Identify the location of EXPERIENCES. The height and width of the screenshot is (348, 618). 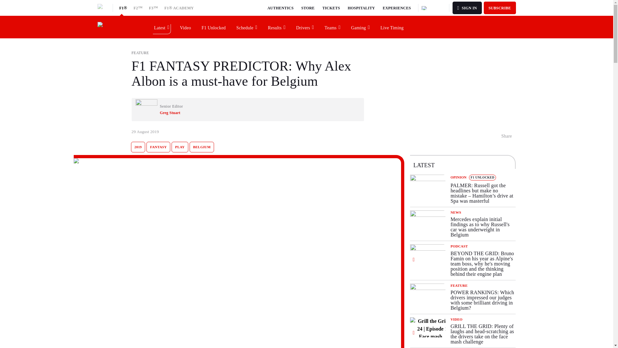
(397, 8).